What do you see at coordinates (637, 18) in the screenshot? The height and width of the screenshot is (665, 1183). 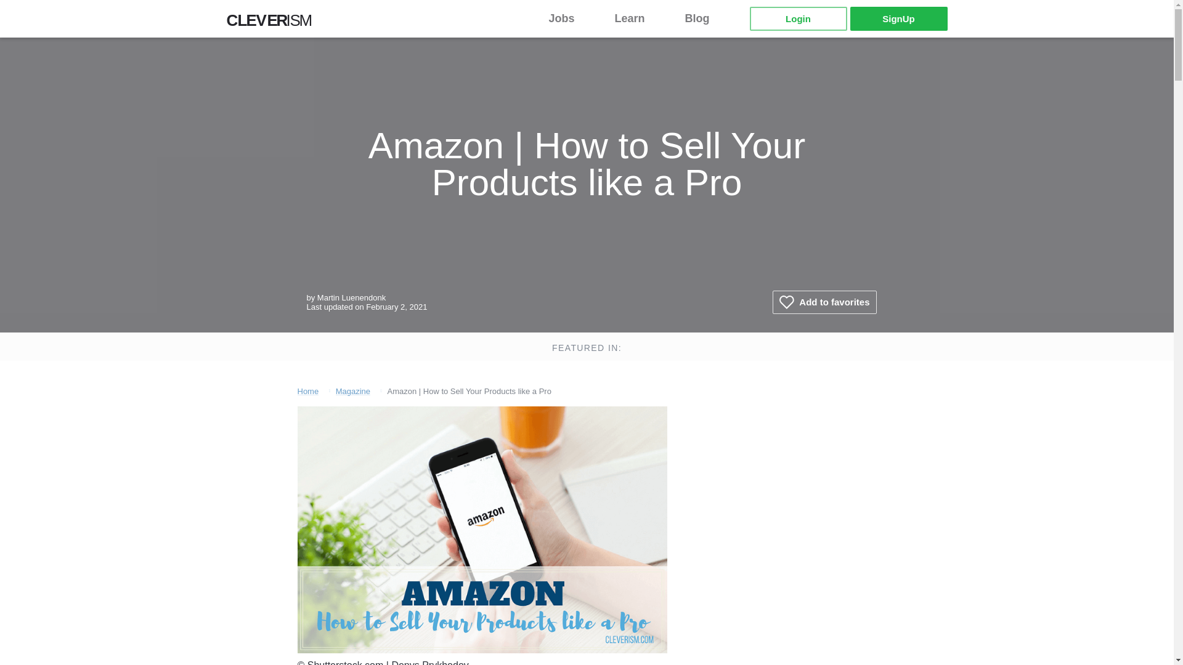 I see `Learn` at bounding box center [637, 18].